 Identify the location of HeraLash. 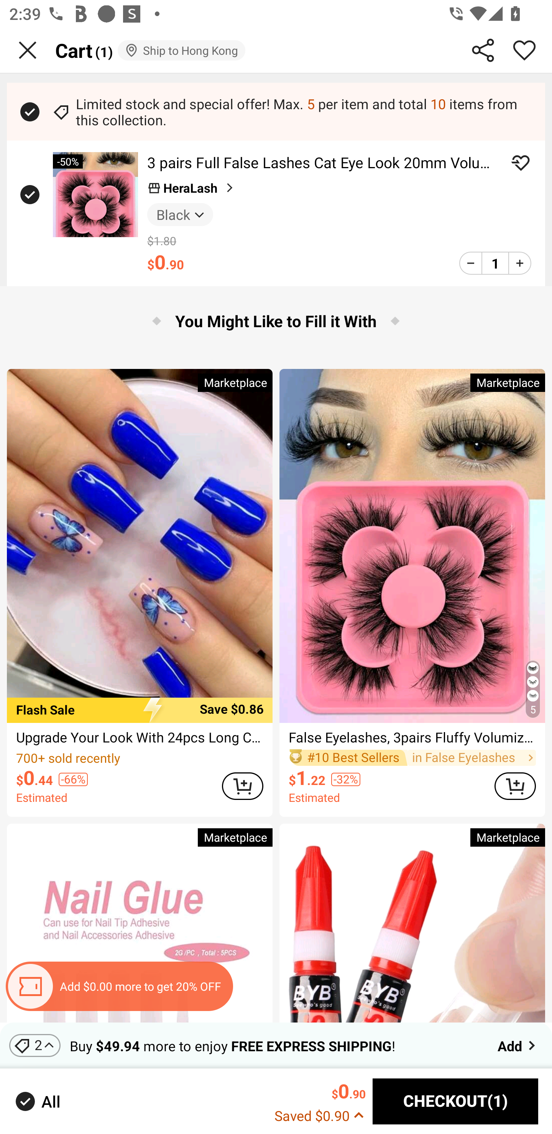
(192, 188).